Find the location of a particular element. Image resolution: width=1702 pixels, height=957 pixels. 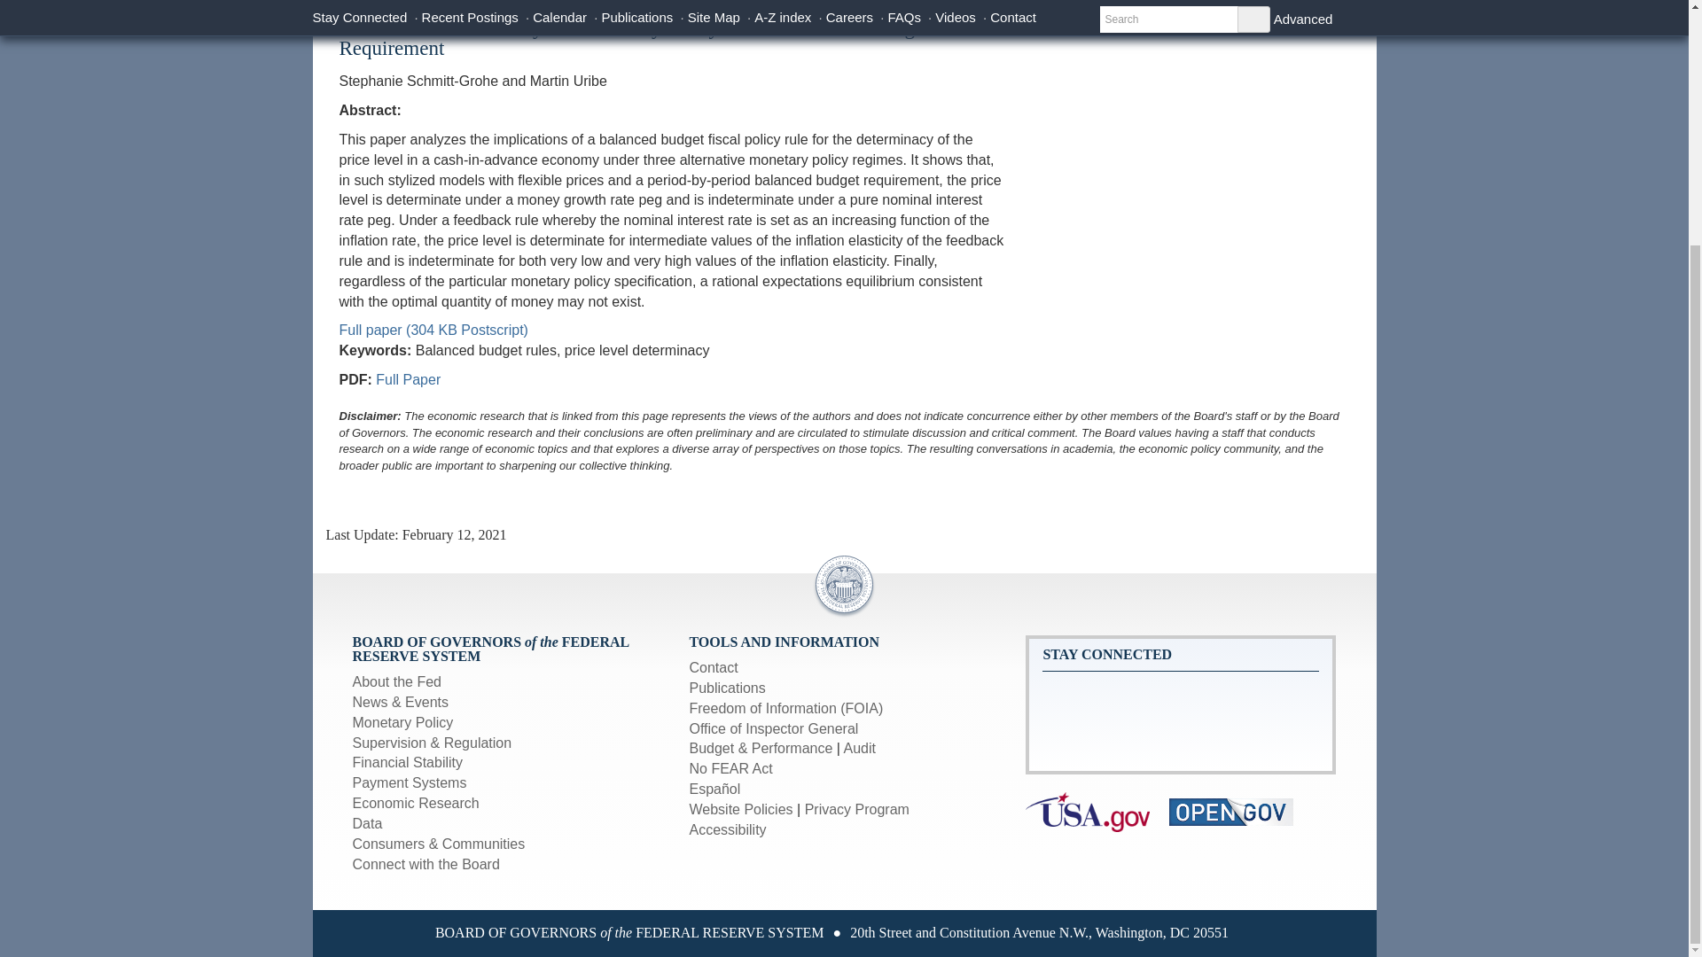

Link to Open.gov is located at coordinates (1239, 812).